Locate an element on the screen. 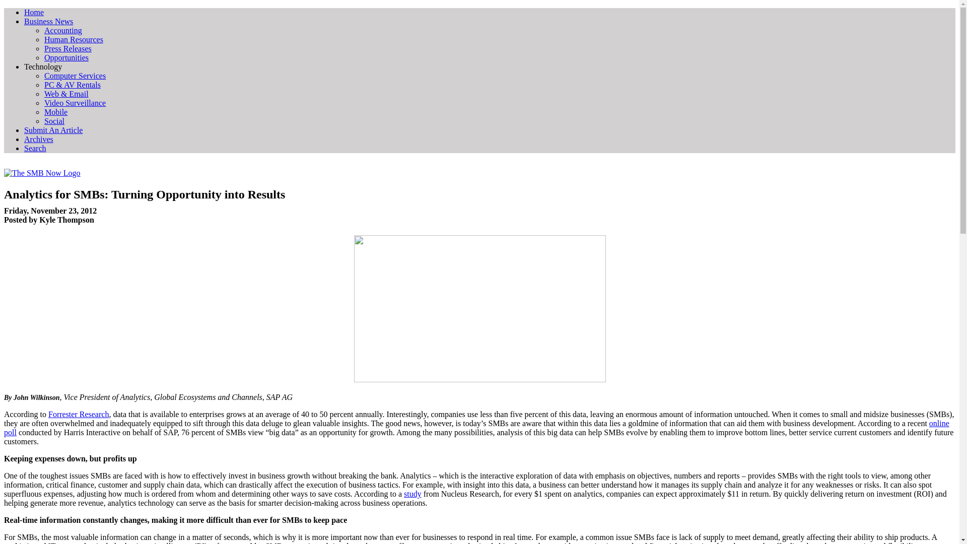 Image resolution: width=967 pixels, height=544 pixels. SMB Now News is located at coordinates (34, 12).